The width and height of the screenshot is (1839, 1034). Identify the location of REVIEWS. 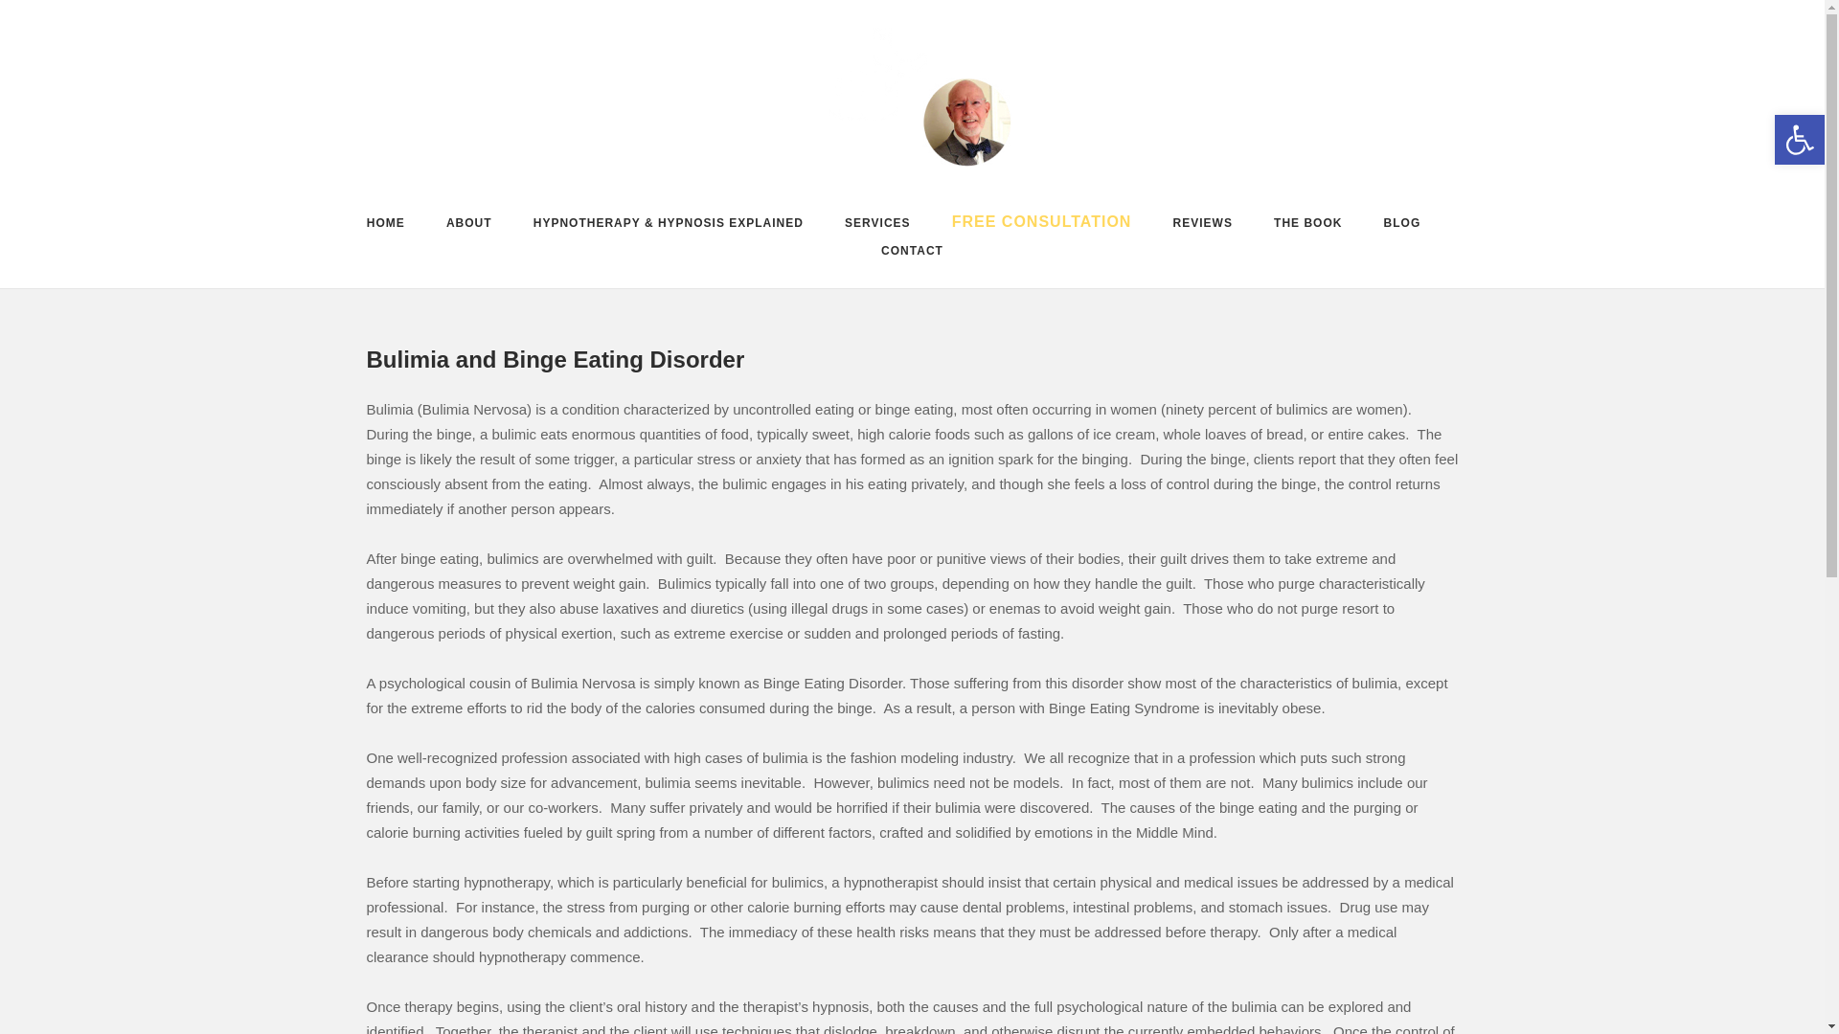
(1202, 226).